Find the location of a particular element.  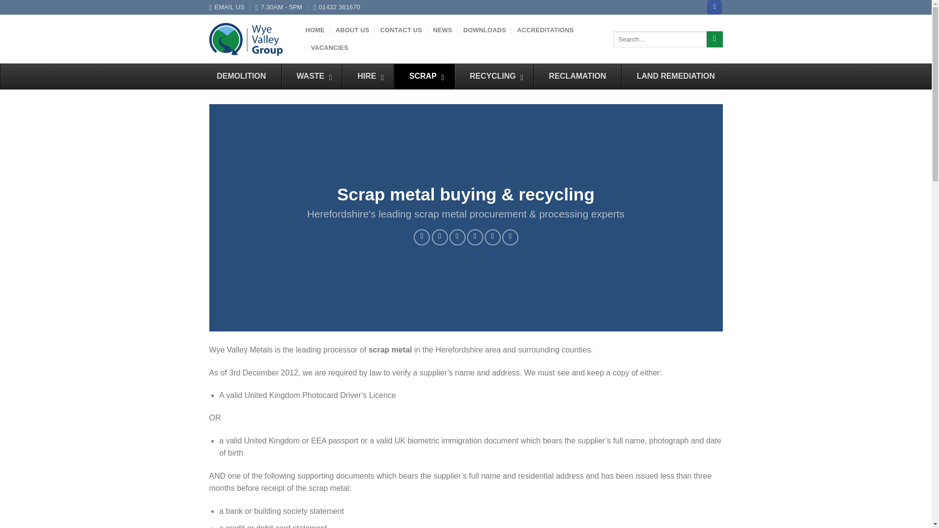

RECYCLING is located at coordinates (494, 76).